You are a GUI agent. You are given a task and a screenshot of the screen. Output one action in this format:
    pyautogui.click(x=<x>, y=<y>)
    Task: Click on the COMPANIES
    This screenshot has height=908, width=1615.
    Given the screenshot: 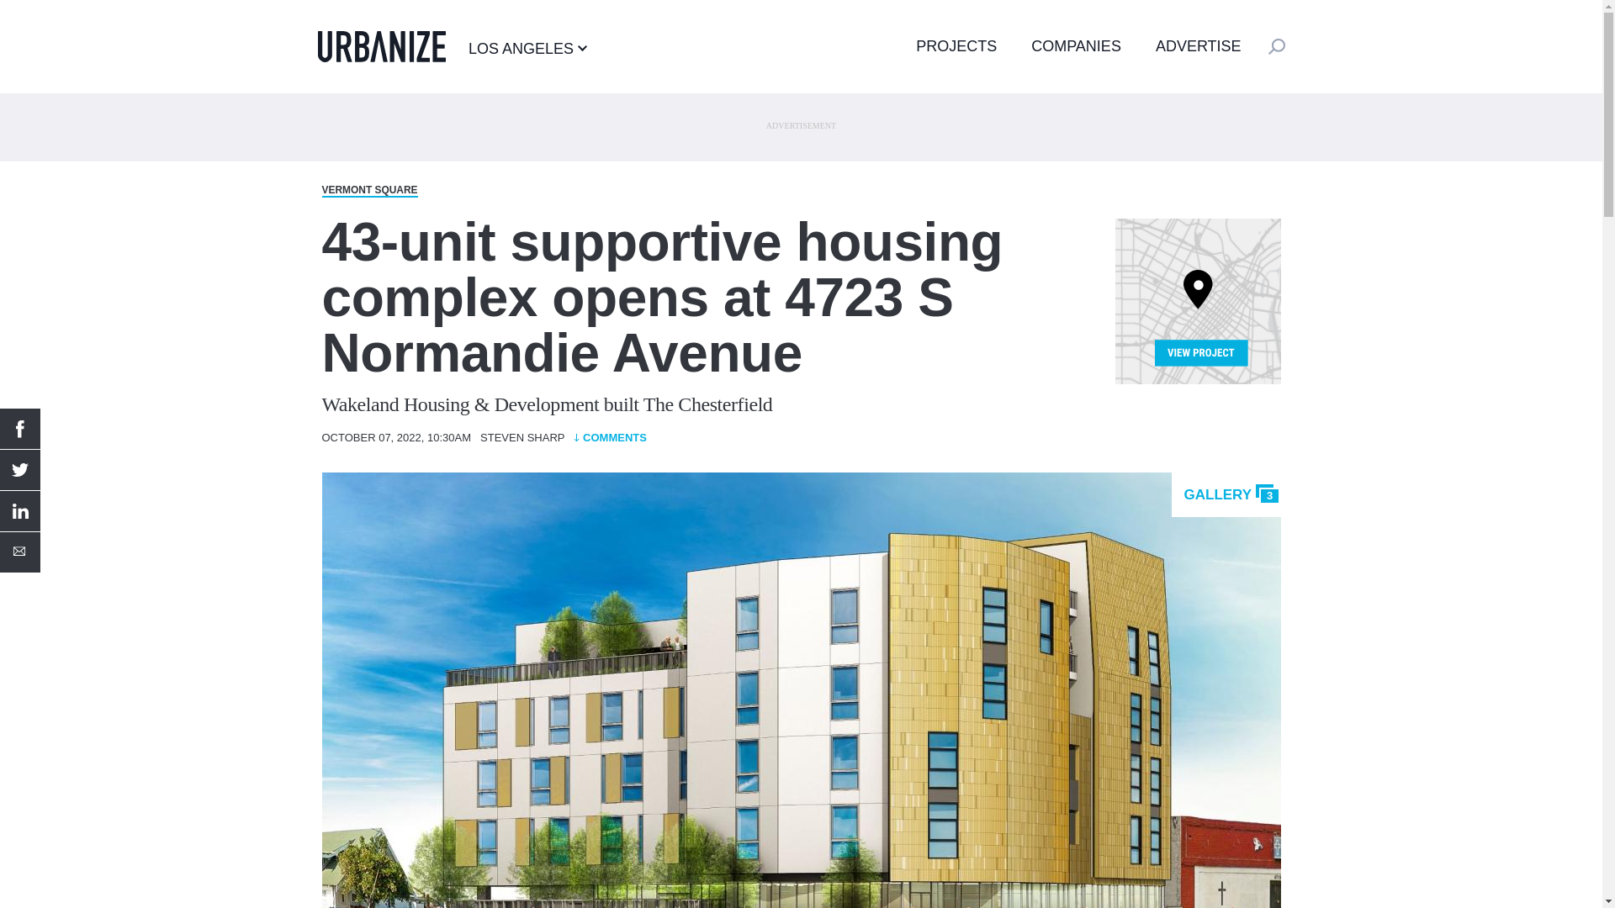 What is the action you would take?
    pyautogui.click(x=1076, y=45)
    